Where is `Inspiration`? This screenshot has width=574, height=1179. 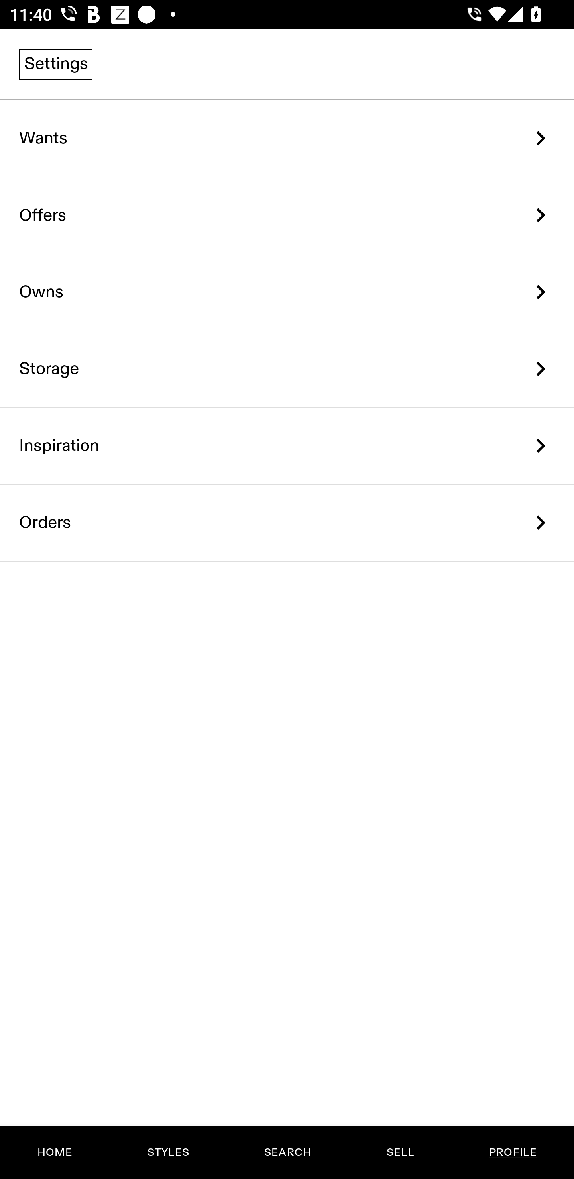
Inspiration is located at coordinates (287, 446).